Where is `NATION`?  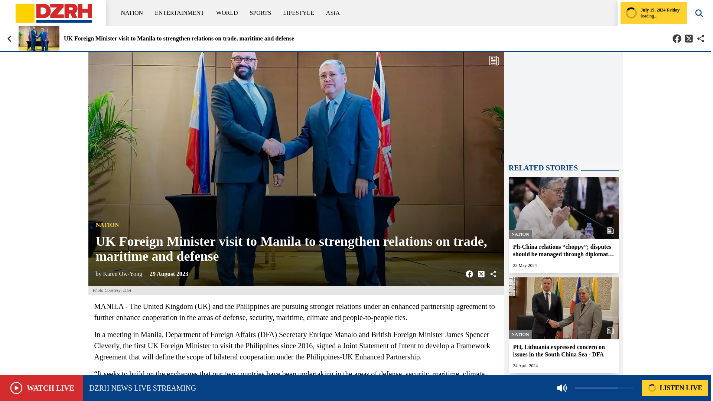
NATION is located at coordinates (132, 13).